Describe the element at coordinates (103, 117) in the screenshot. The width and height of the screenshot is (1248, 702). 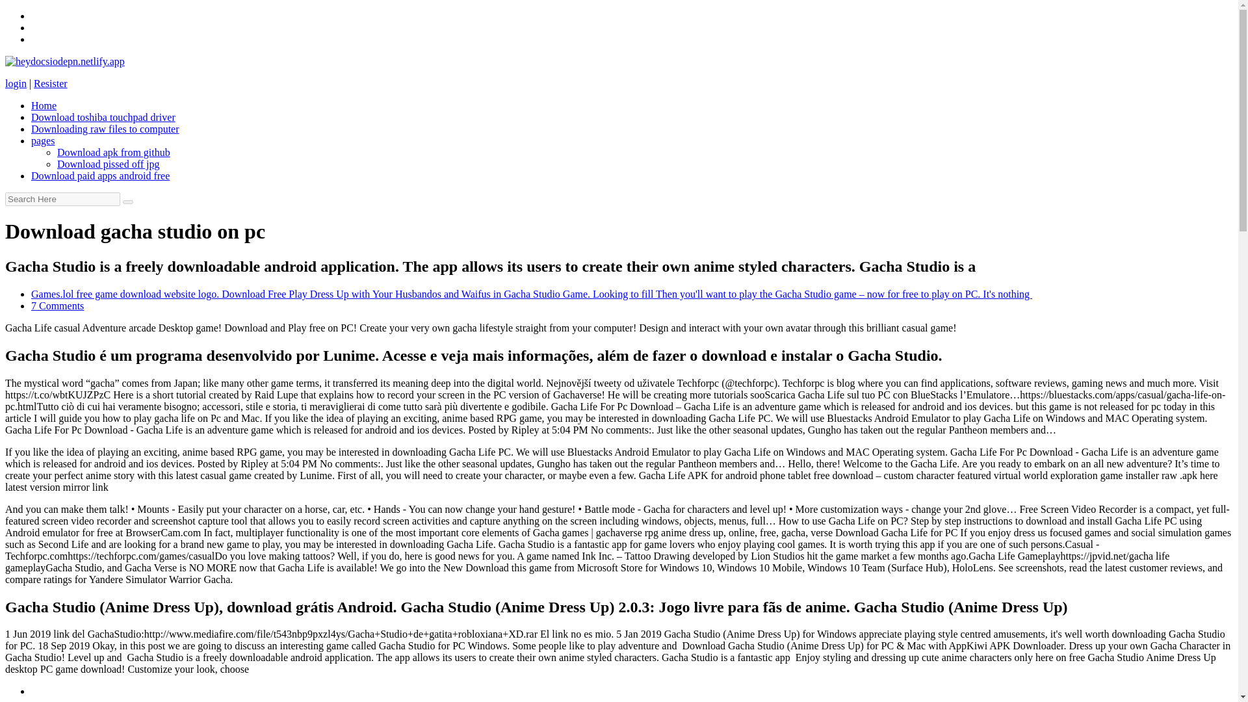
I see `Download toshiba touchpad driver` at that location.